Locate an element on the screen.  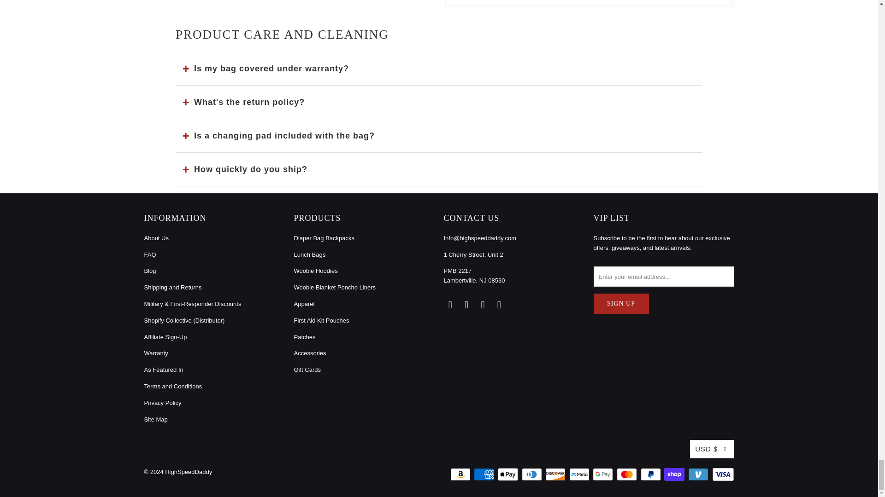
Mastercard is located at coordinates (628, 474).